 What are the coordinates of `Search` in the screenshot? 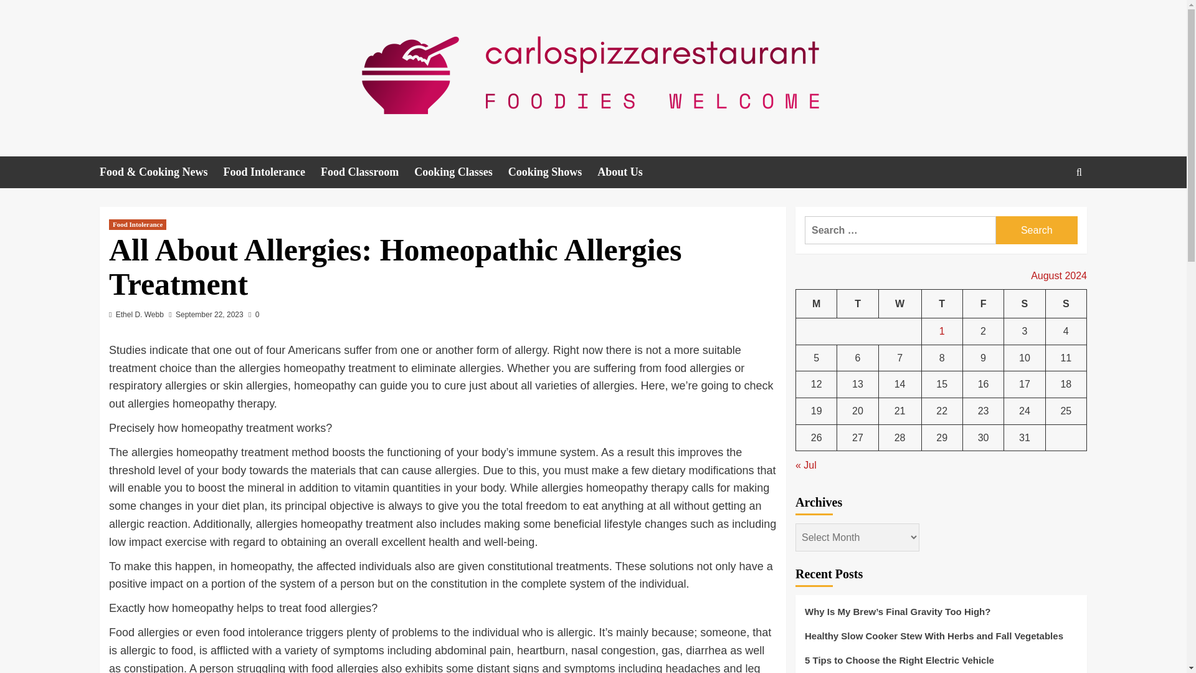 It's located at (1050, 211).